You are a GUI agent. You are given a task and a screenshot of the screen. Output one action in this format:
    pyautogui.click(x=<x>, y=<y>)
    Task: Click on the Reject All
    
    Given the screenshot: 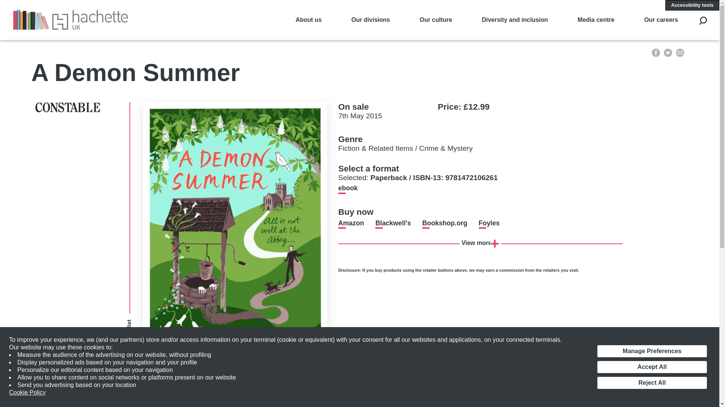 What is the action you would take?
    pyautogui.click(x=652, y=383)
    